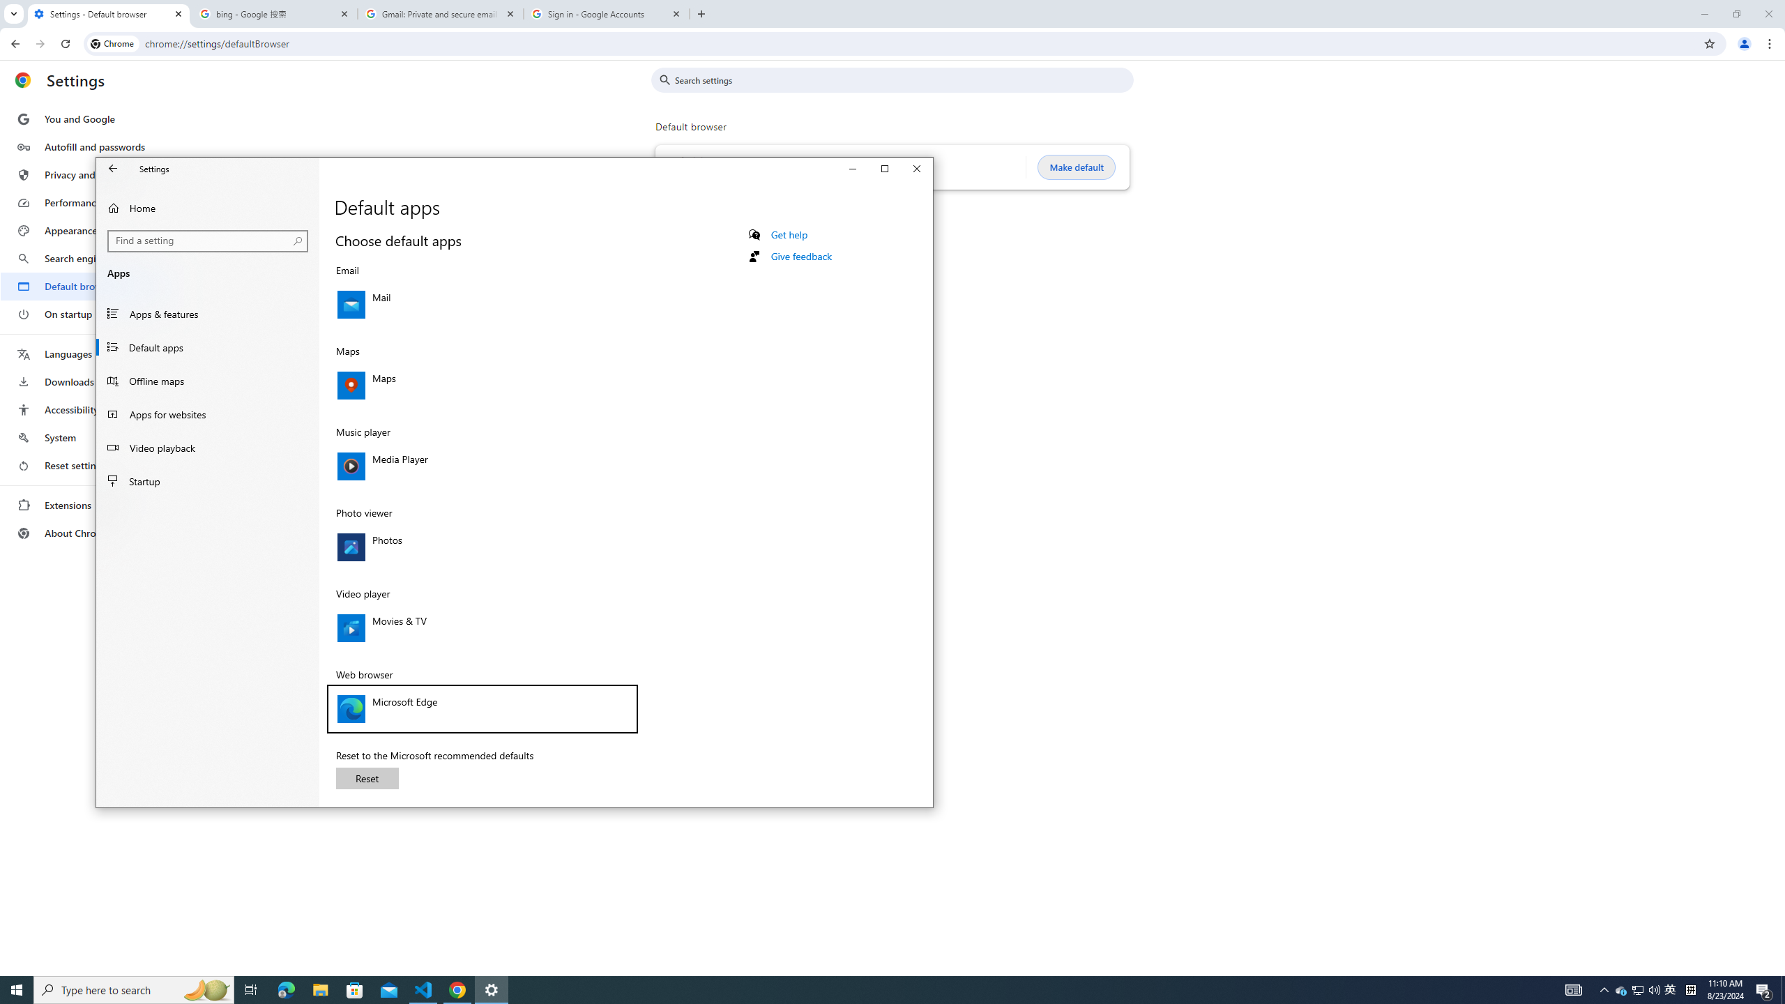 The width and height of the screenshot is (1785, 1004). I want to click on Search settings, so click(859, 990).